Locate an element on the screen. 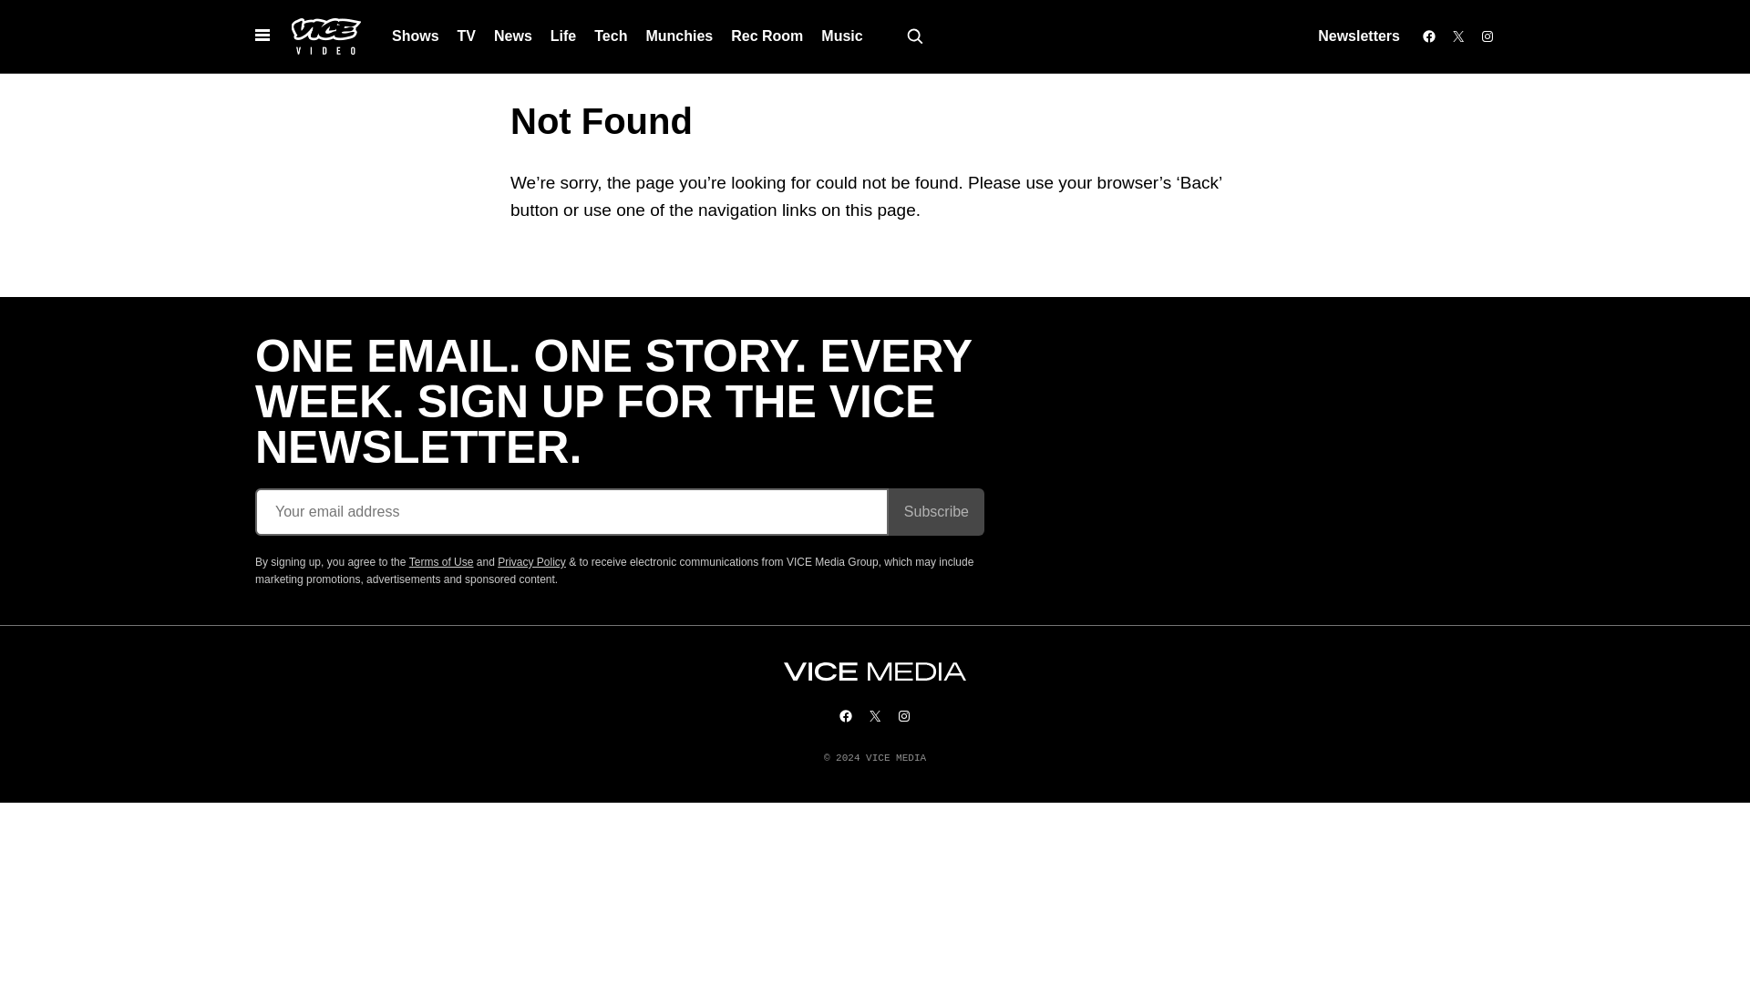 The height and width of the screenshot is (984, 1750). Terms of Use is located at coordinates (441, 562).